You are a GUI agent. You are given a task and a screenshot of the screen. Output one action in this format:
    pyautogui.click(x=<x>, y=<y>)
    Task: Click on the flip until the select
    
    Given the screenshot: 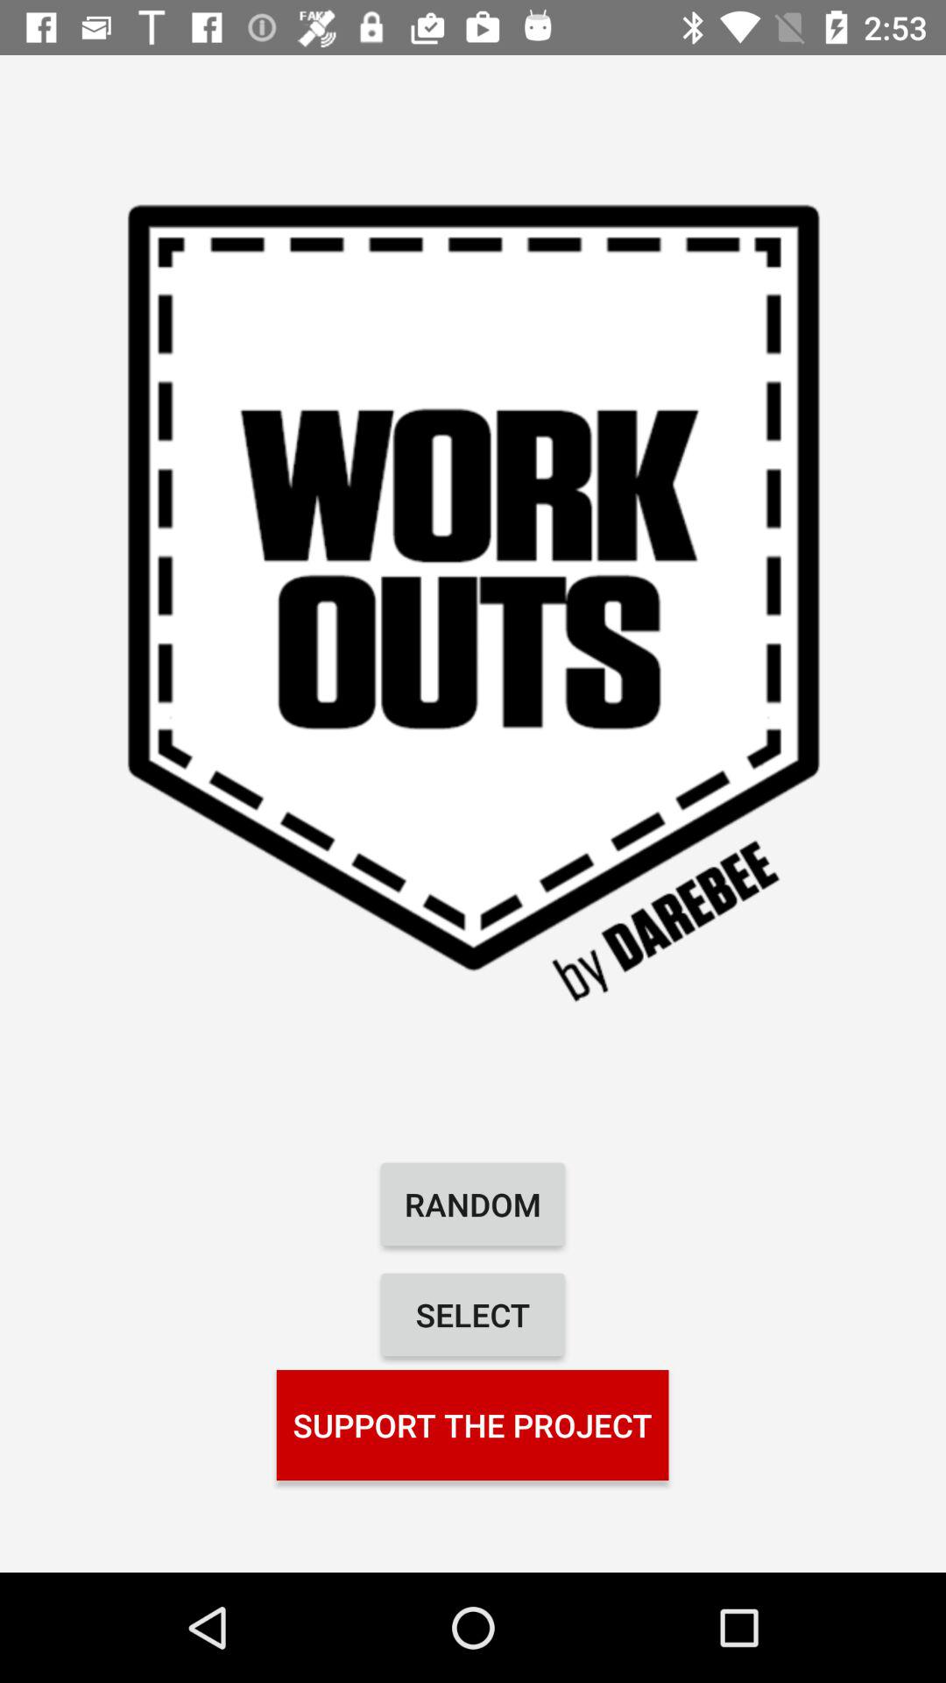 What is the action you would take?
    pyautogui.click(x=473, y=1315)
    